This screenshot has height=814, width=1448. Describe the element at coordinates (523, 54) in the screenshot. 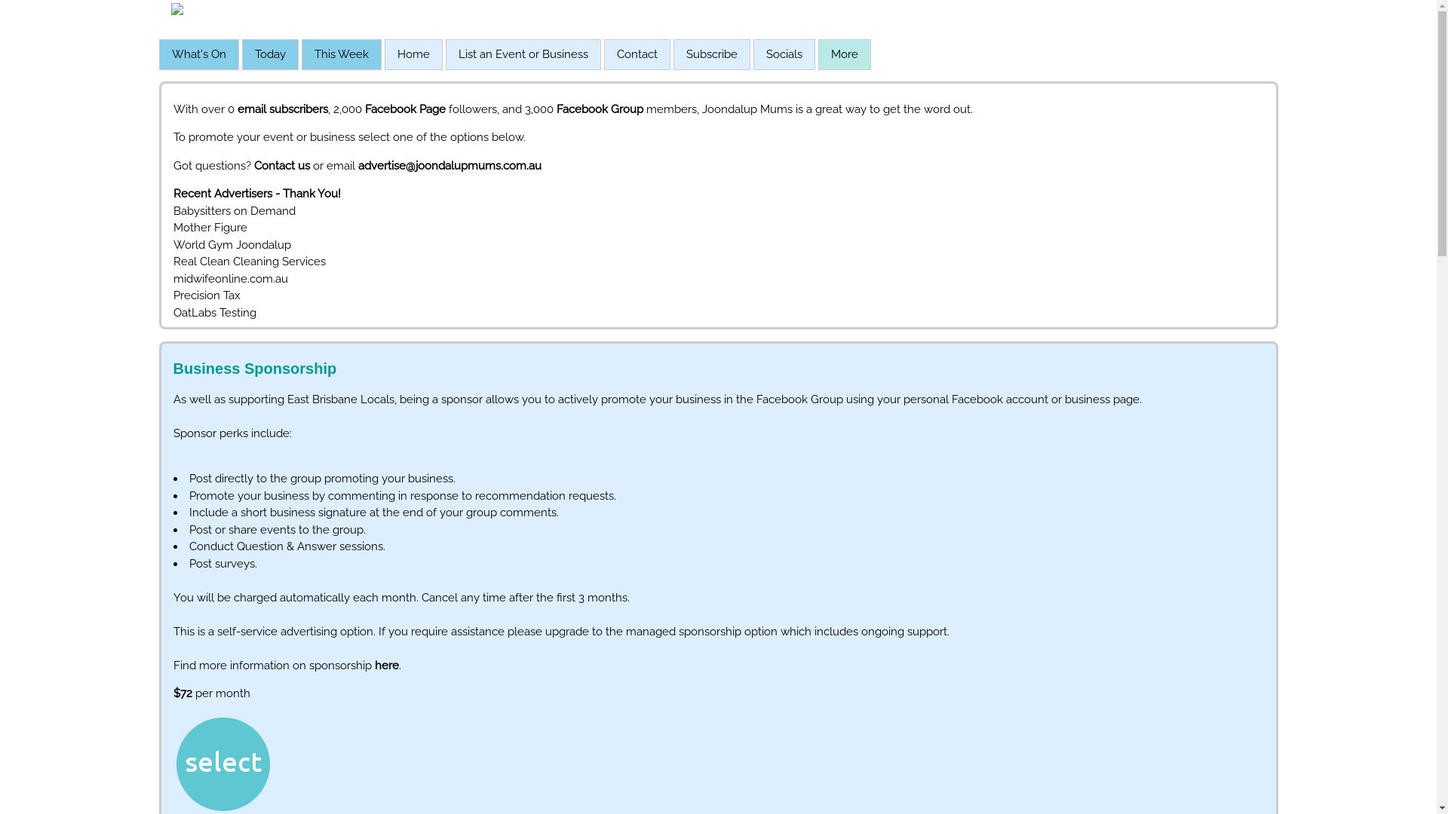

I see `List an Event or Business` at that location.